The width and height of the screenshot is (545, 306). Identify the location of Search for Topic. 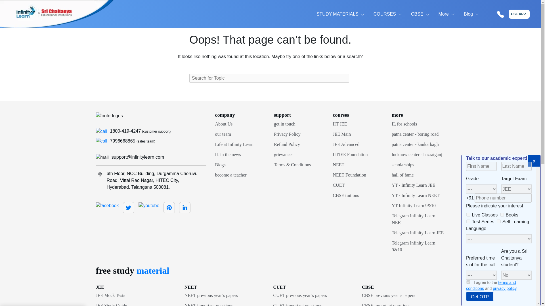
(269, 78).